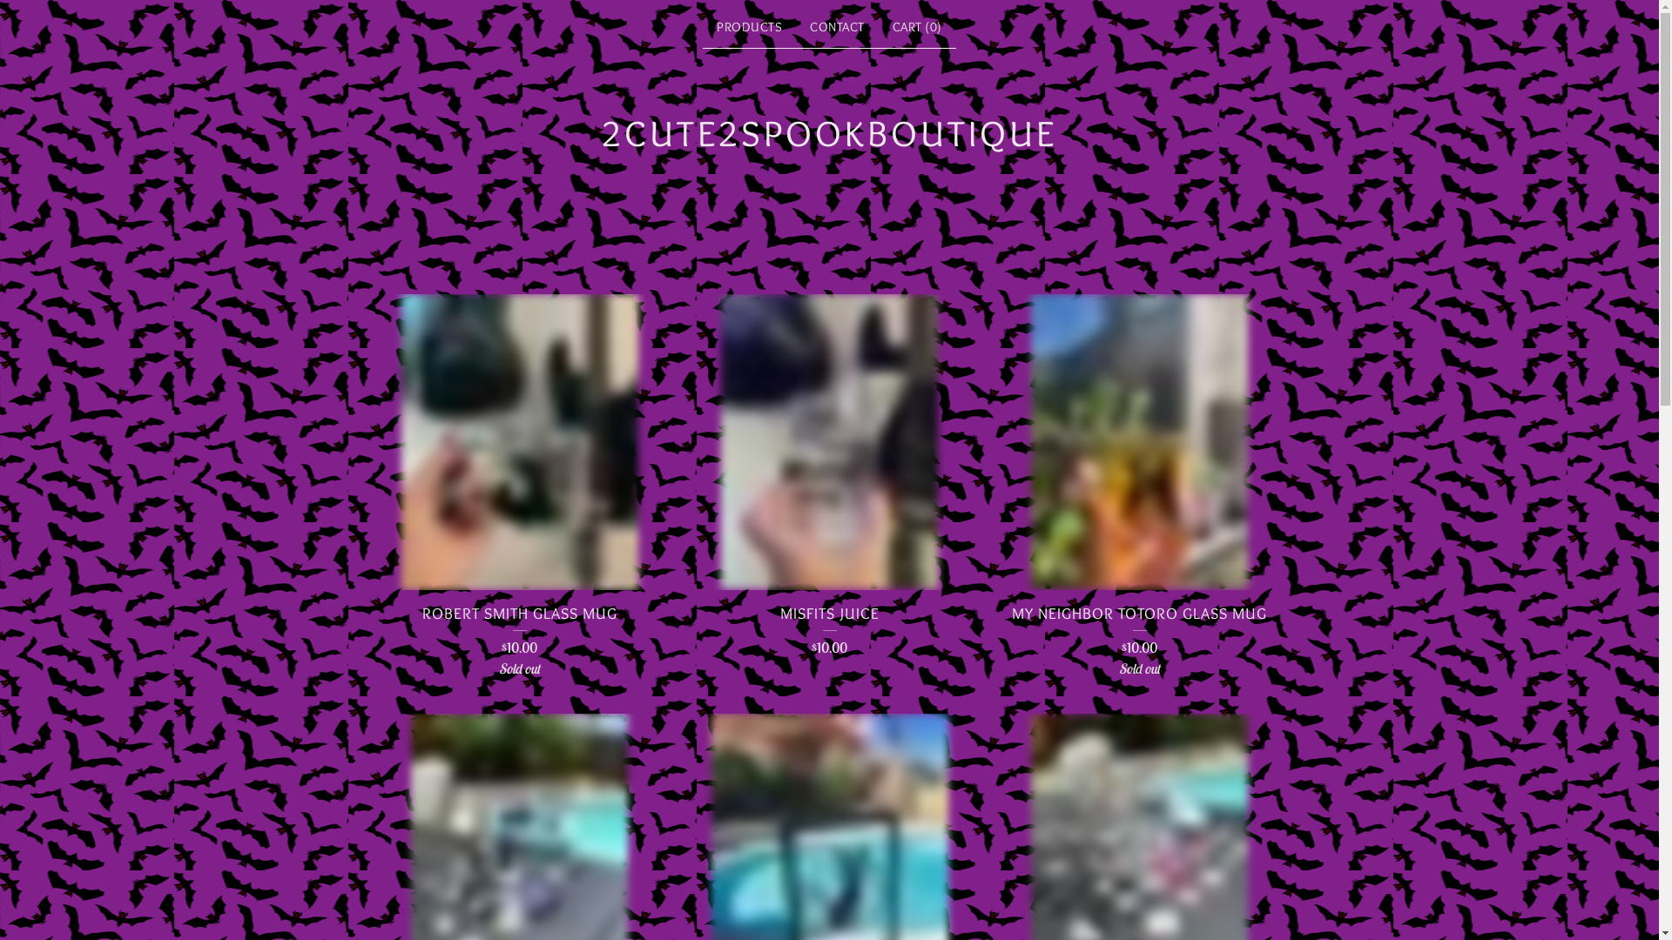  I want to click on CONTACT, so click(838, 28).